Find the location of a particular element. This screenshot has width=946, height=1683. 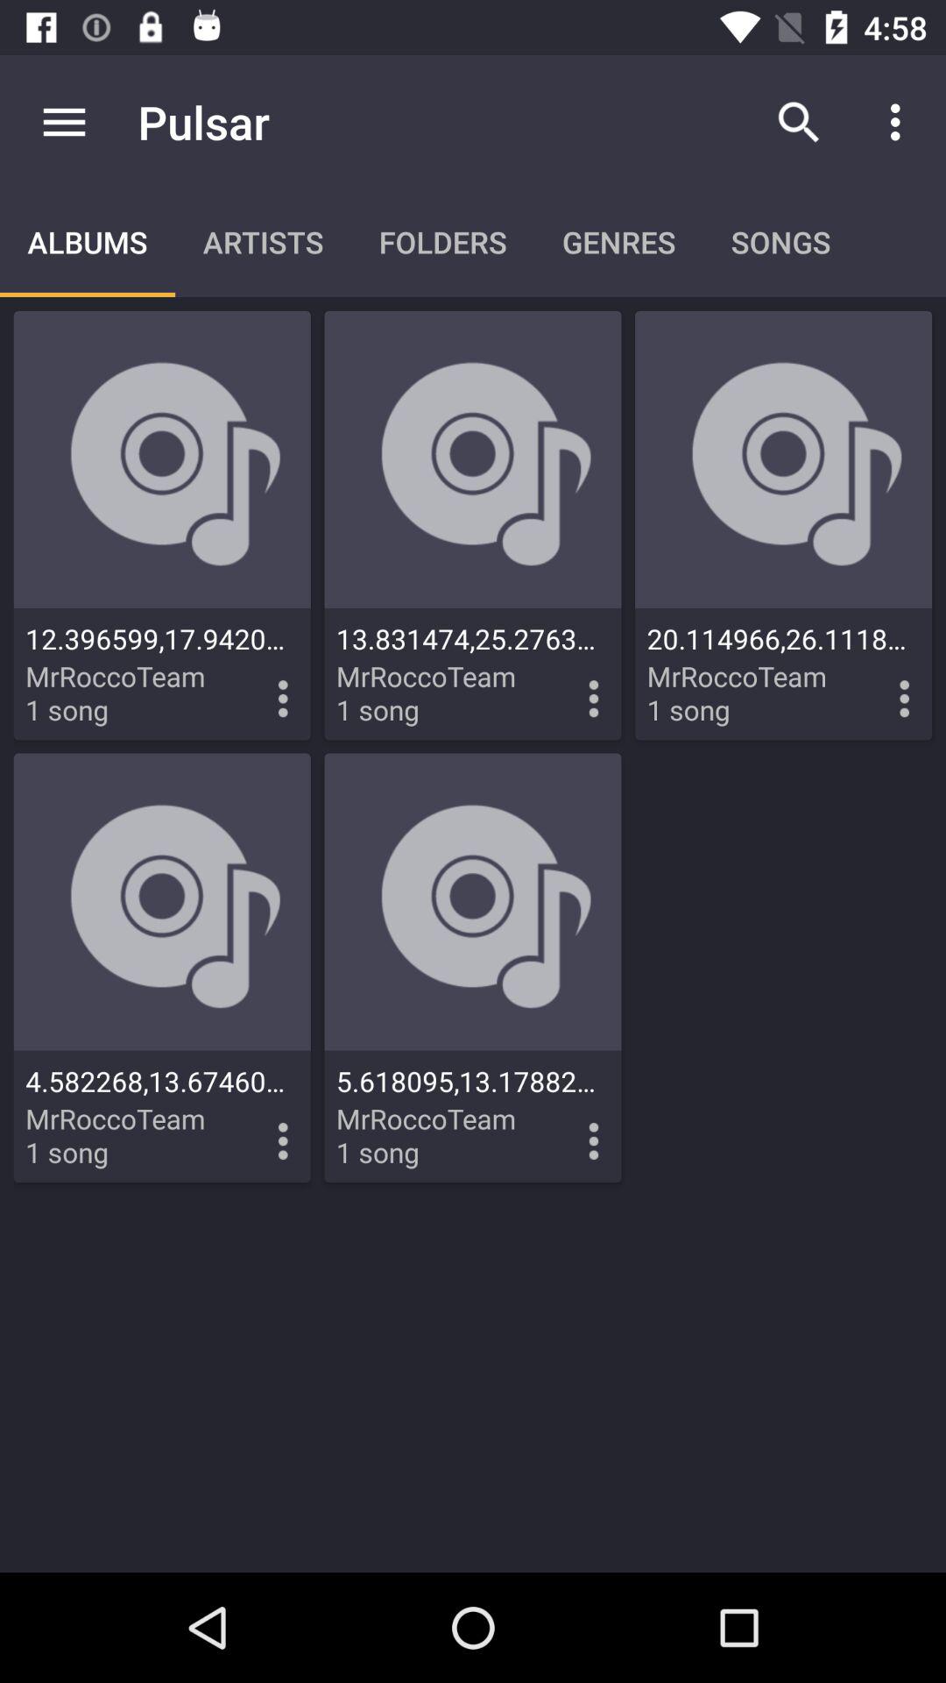

choose the item next to pulsar item is located at coordinates (64, 122).